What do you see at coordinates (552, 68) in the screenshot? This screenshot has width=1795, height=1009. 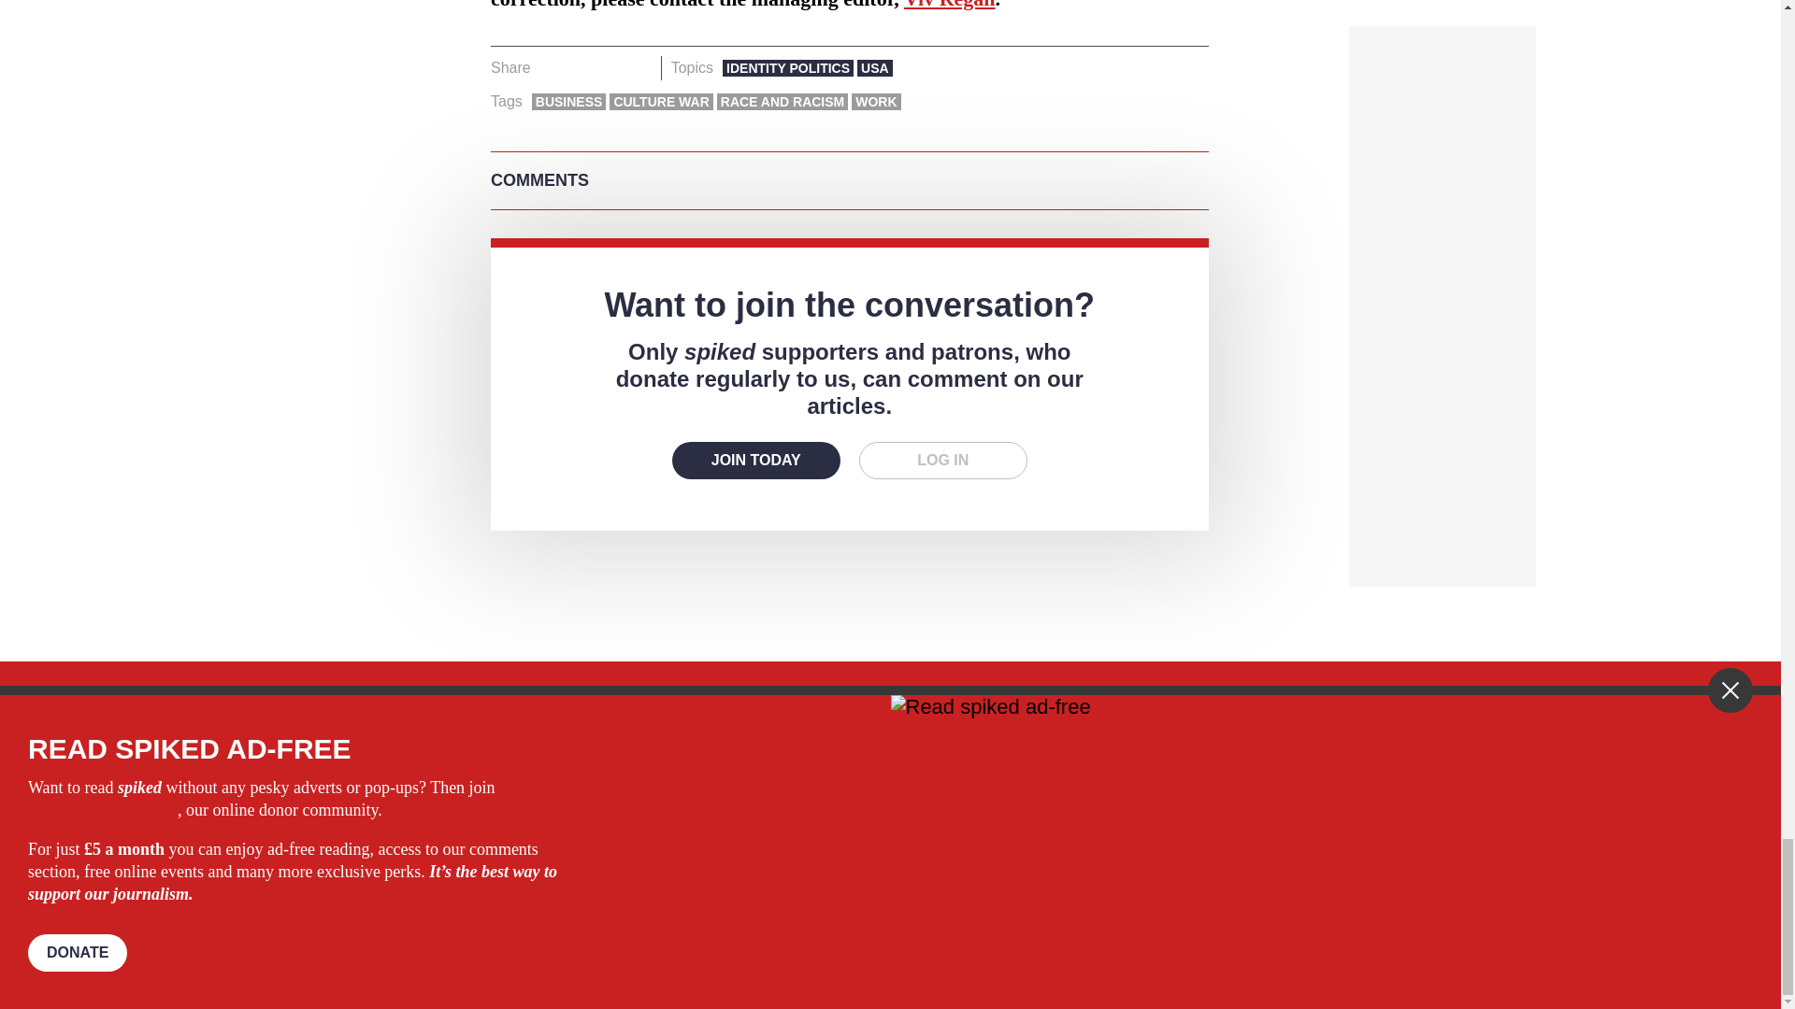 I see `Share on Facebook` at bounding box center [552, 68].